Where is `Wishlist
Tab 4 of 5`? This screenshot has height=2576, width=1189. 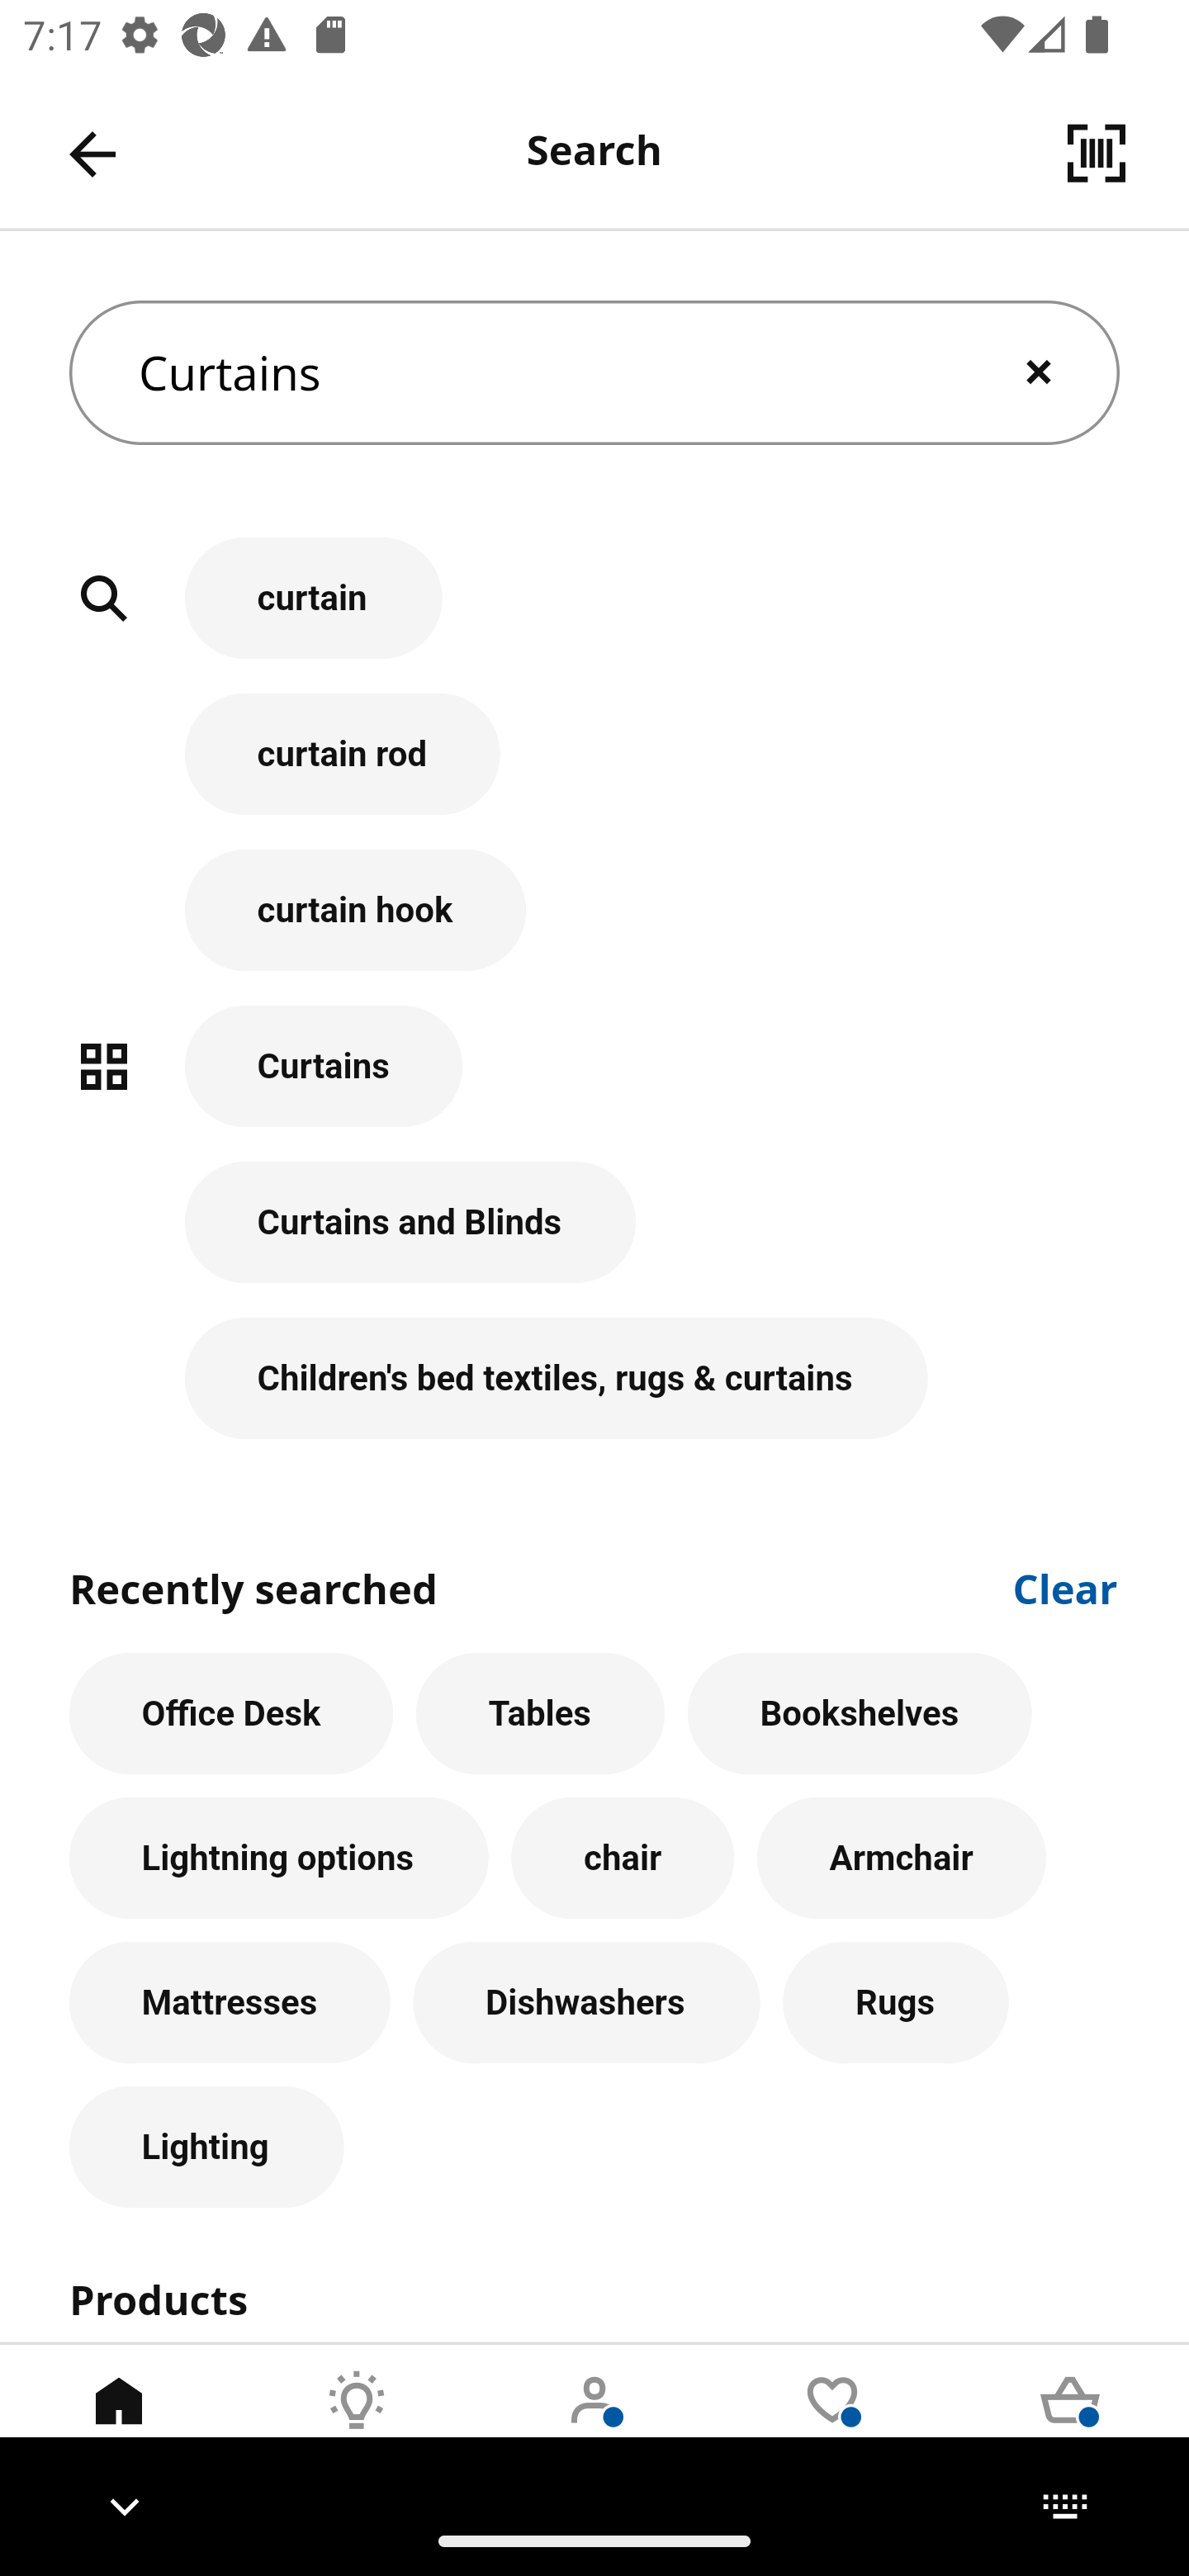
Wishlist
Tab 4 of 5 is located at coordinates (832, 2425).